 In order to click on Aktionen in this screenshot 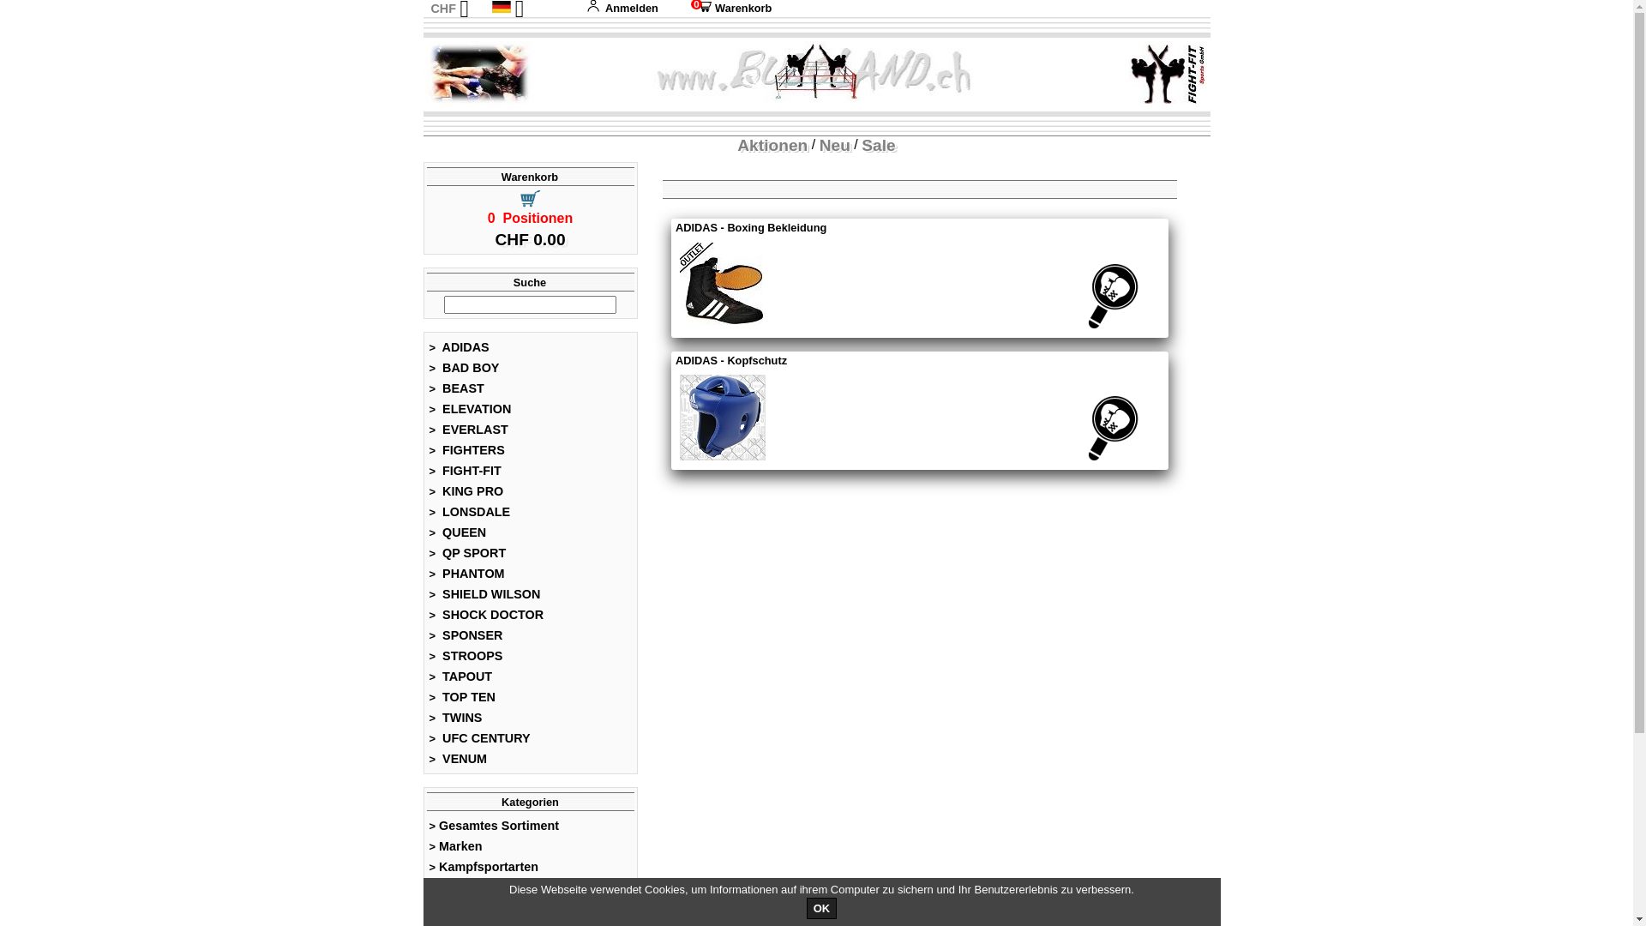, I will do `click(772, 146)`.